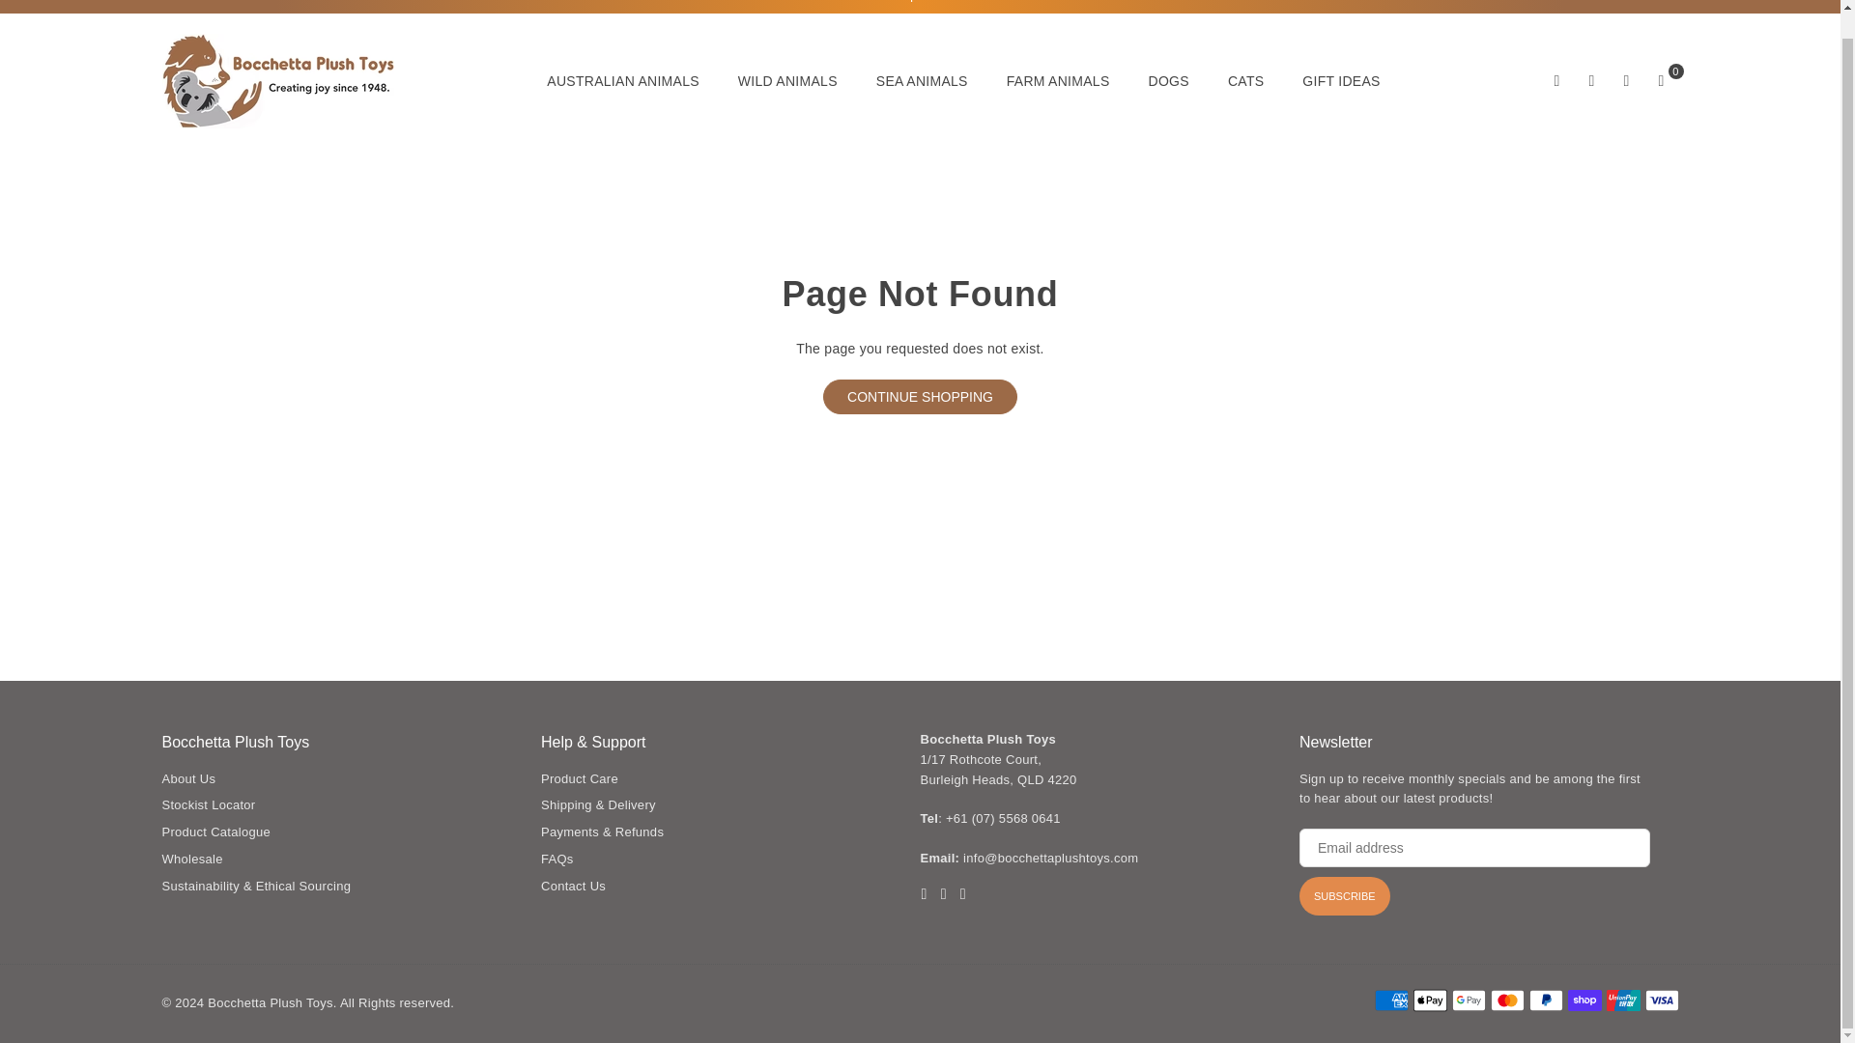 This screenshot has width=1855, height=1043. Describe the element at coordinates (922, 81) in the screenshot. I see `SEA ANIMALS` at that location.